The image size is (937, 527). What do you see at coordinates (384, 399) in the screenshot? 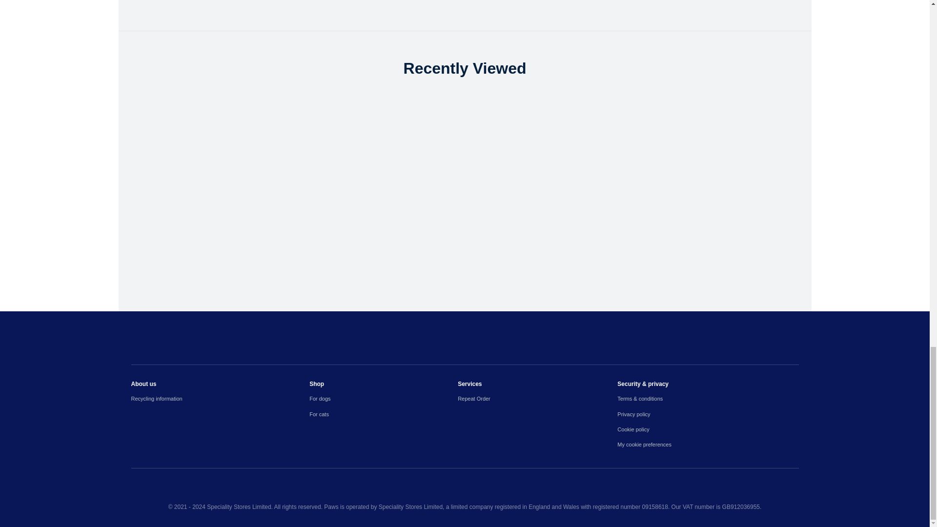
I see `For dogs` at bounding box center [384, 399].